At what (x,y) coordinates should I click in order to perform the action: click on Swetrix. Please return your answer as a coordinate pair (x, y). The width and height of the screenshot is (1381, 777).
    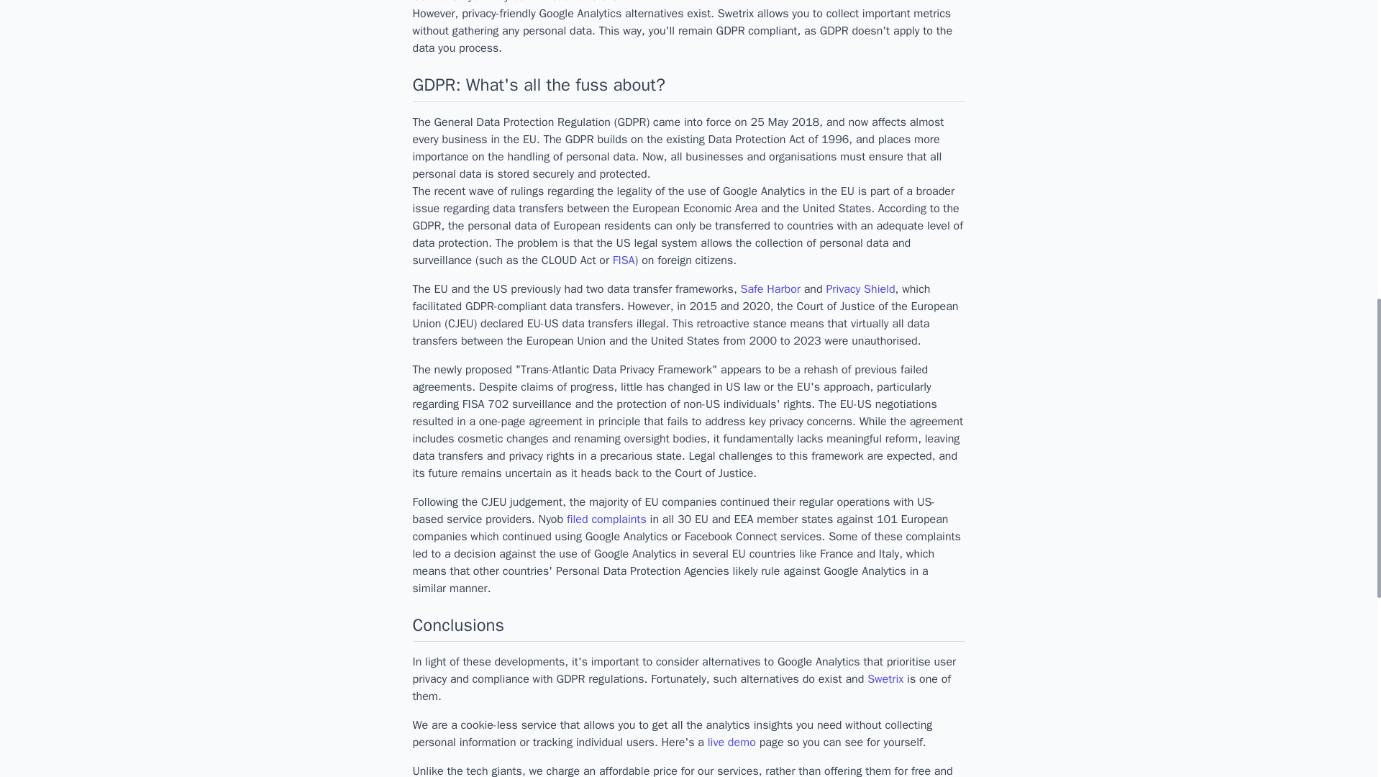
    Looking at the image, I should click on (885, 679).